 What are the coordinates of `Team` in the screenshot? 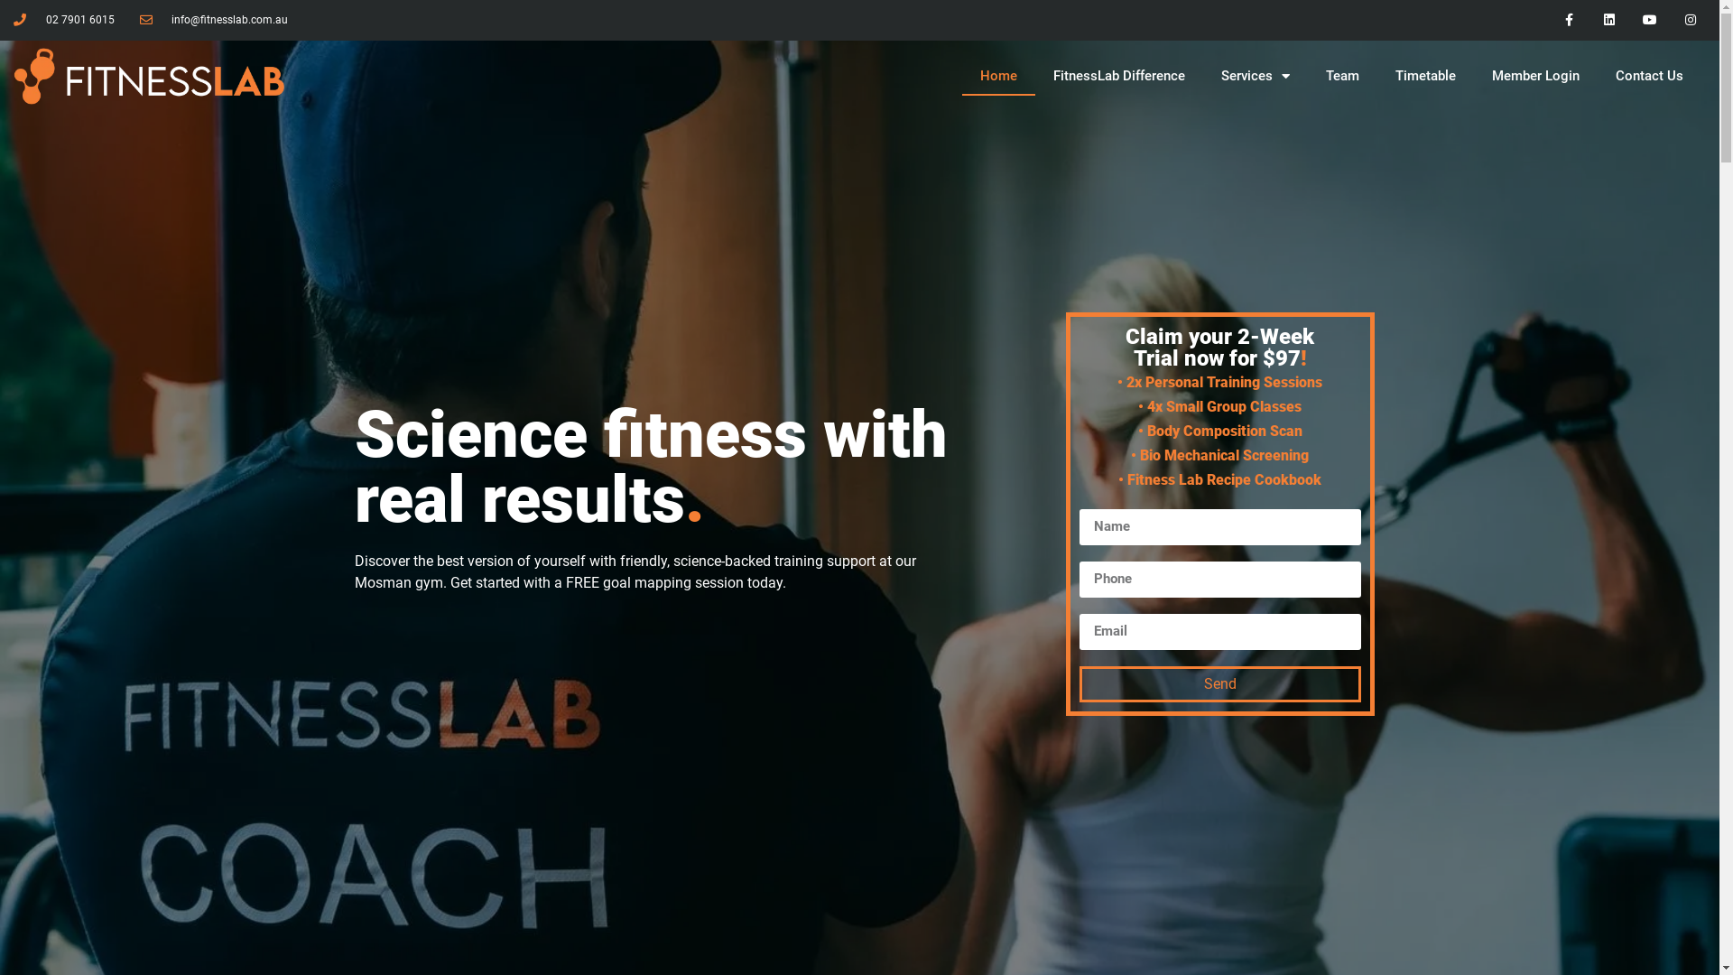 It's located at (1343, 76).